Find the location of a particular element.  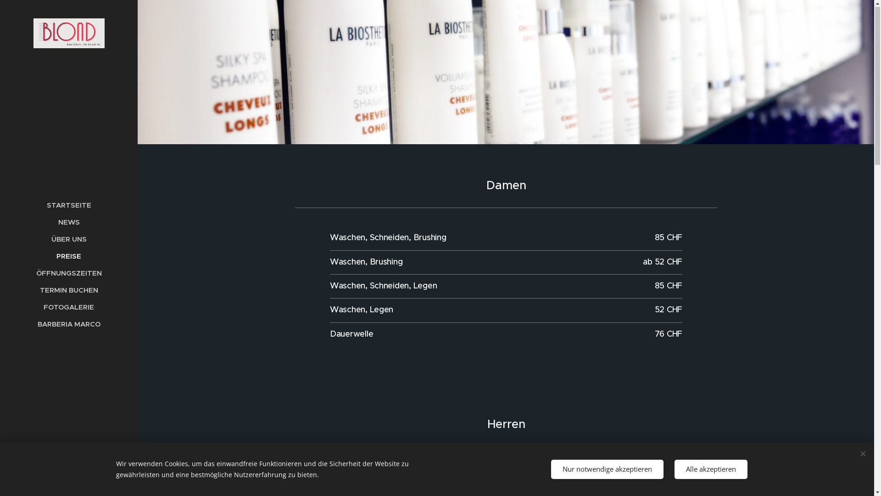

PREISE is located at coordinates (69, 256).